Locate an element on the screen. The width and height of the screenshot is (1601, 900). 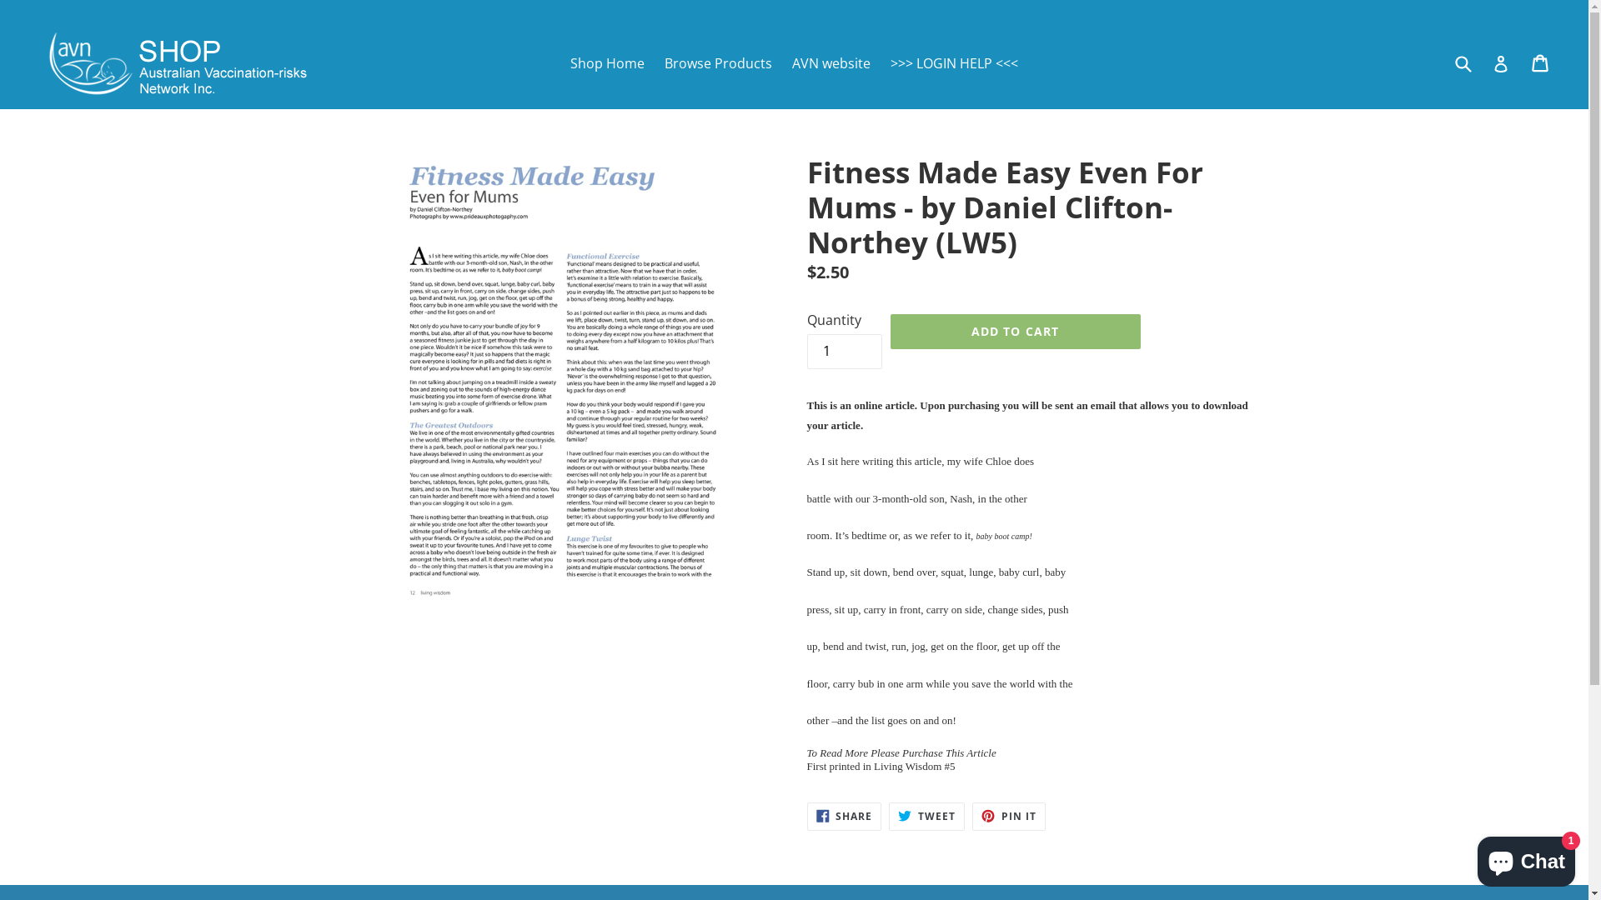
Cart
Cart is located at coordinates (1541, 62).